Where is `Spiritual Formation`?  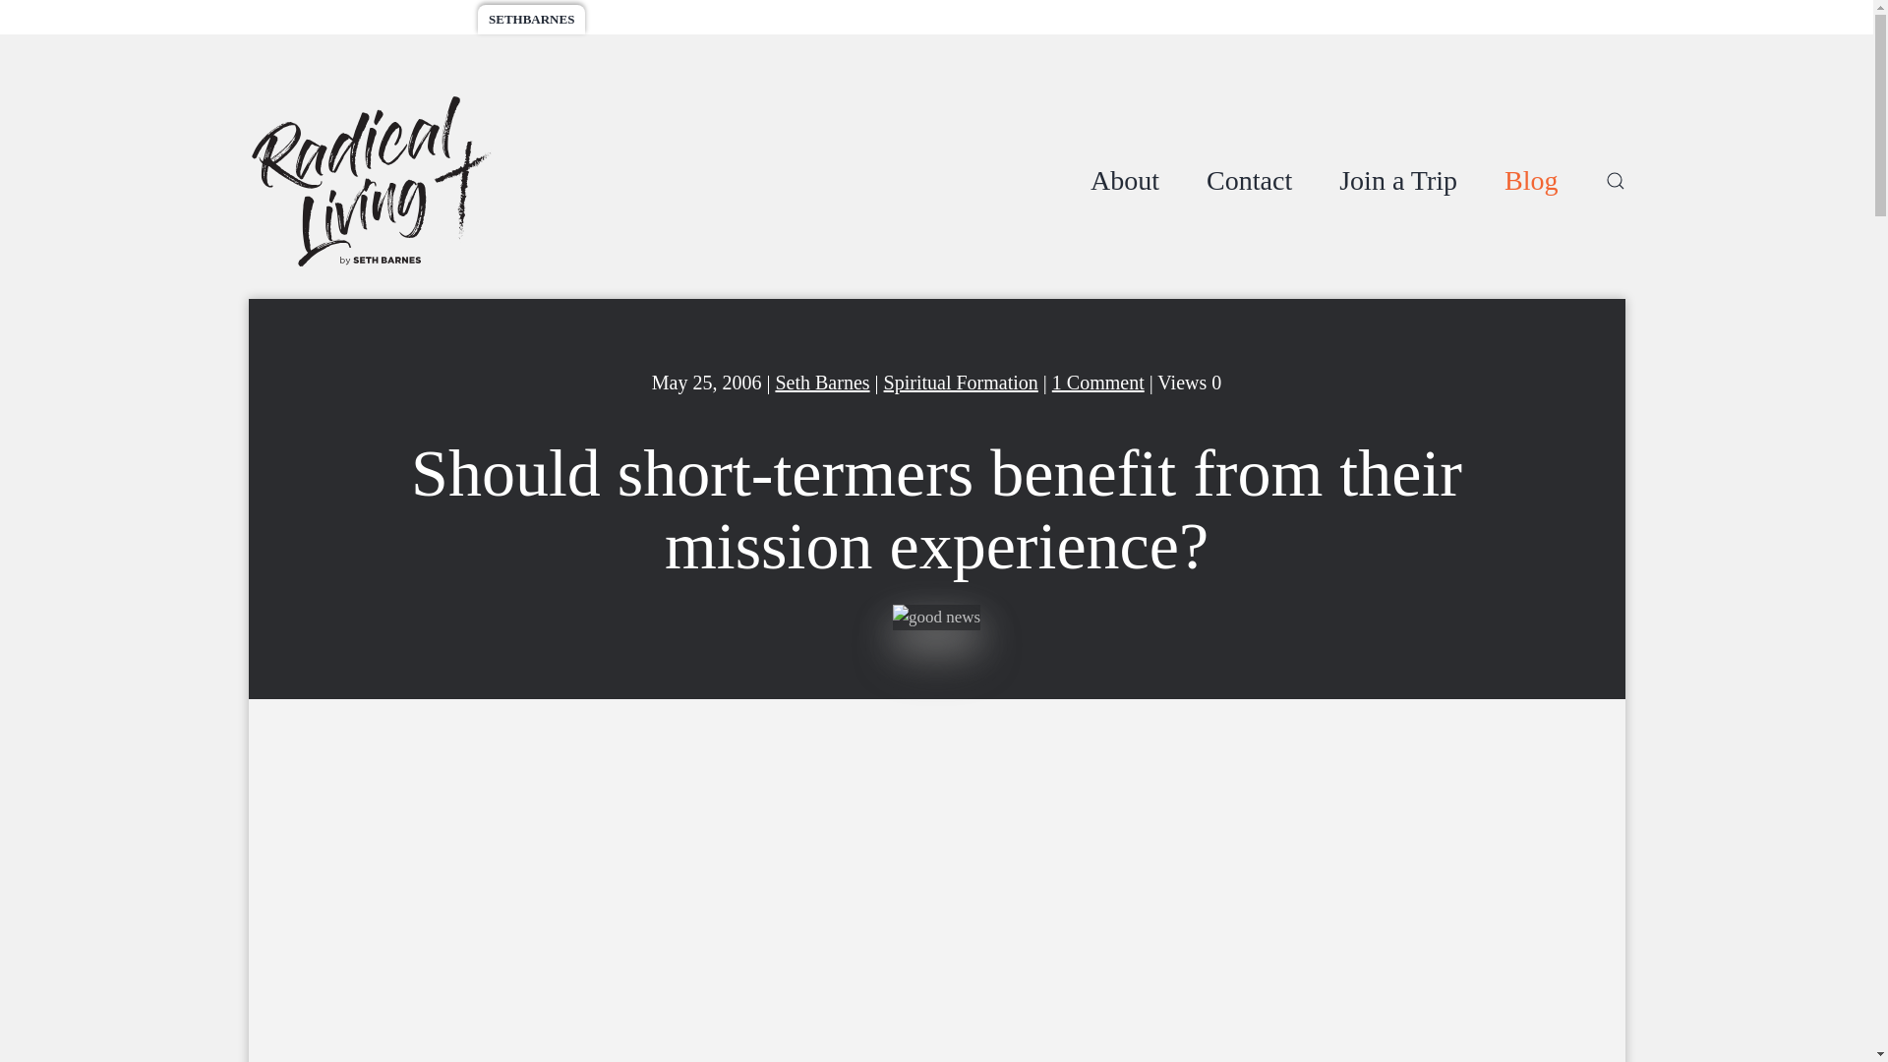
Spiritual Formation is located at coordinates (961, 382).